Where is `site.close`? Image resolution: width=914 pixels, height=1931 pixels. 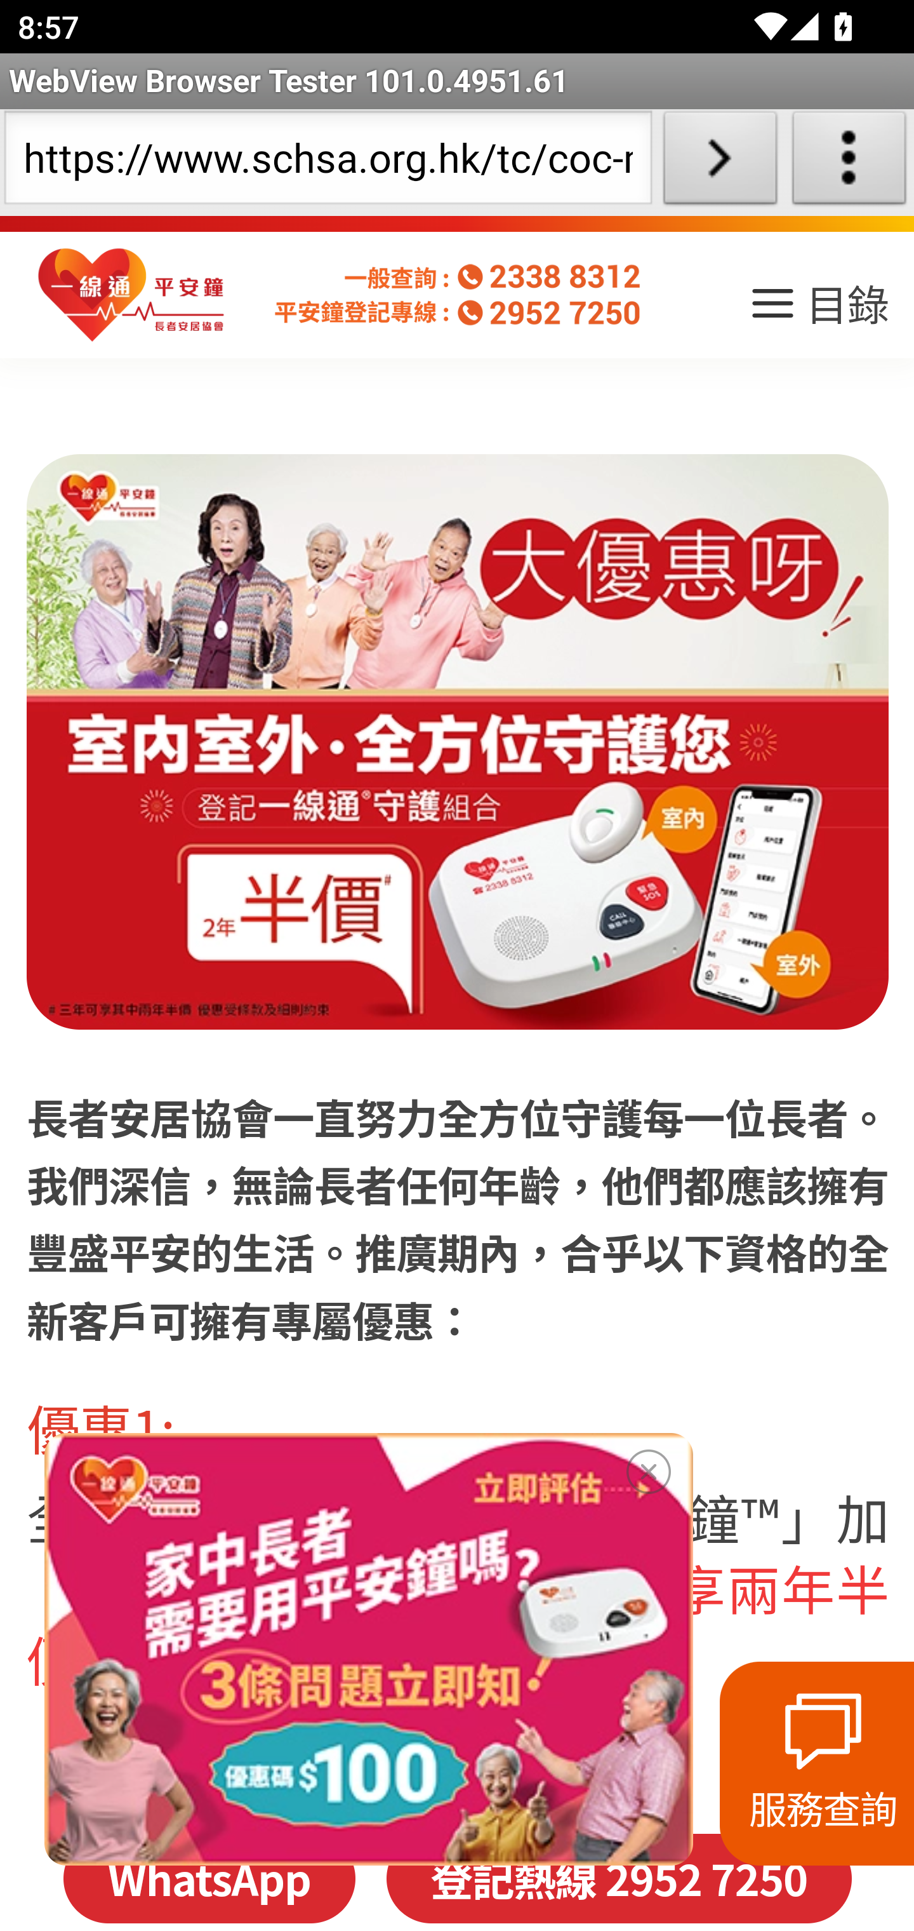
site.close is located at coordinates (648, 1467).